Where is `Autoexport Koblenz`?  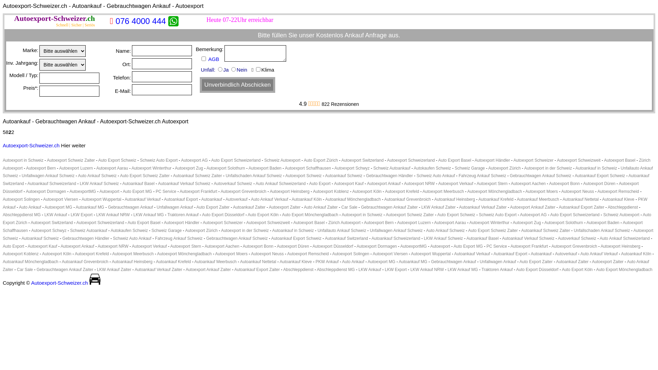 Autoexport Koblenz is located at coordinates (331, 192).